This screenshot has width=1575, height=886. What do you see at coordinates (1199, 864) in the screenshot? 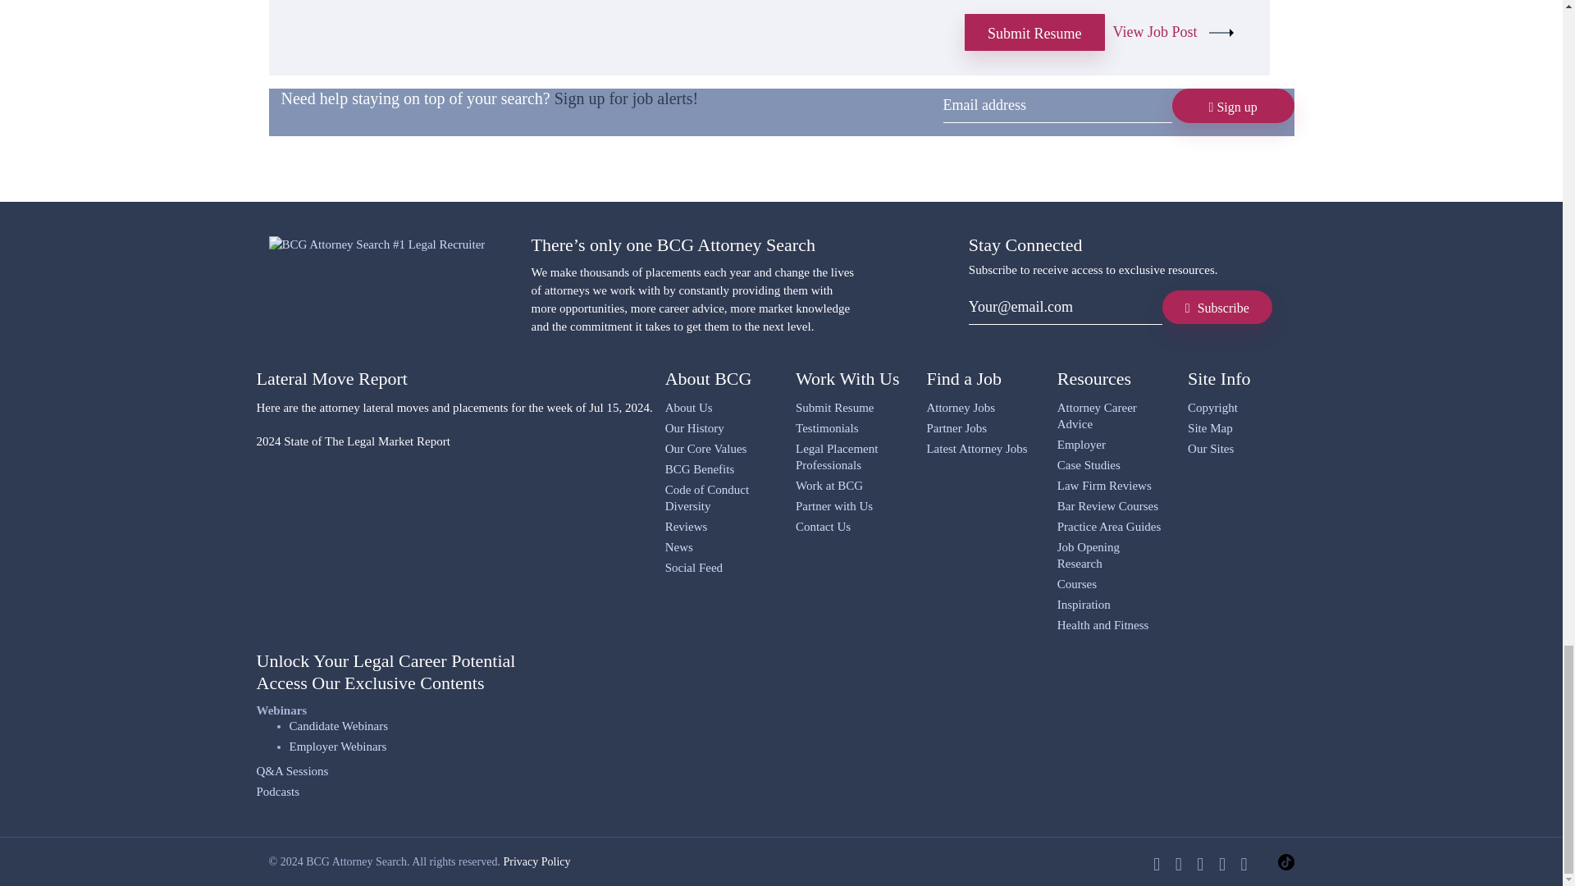
I see `BCG Attorney Search Linkedin` at bounding box center [1199, 864].